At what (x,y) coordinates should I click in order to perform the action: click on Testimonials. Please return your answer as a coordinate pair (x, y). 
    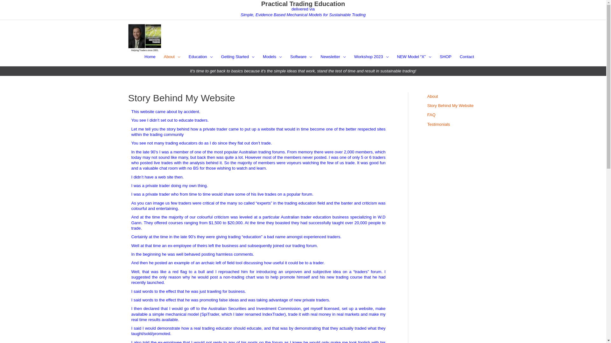
    Looking at the image, I should click on (439, 124).